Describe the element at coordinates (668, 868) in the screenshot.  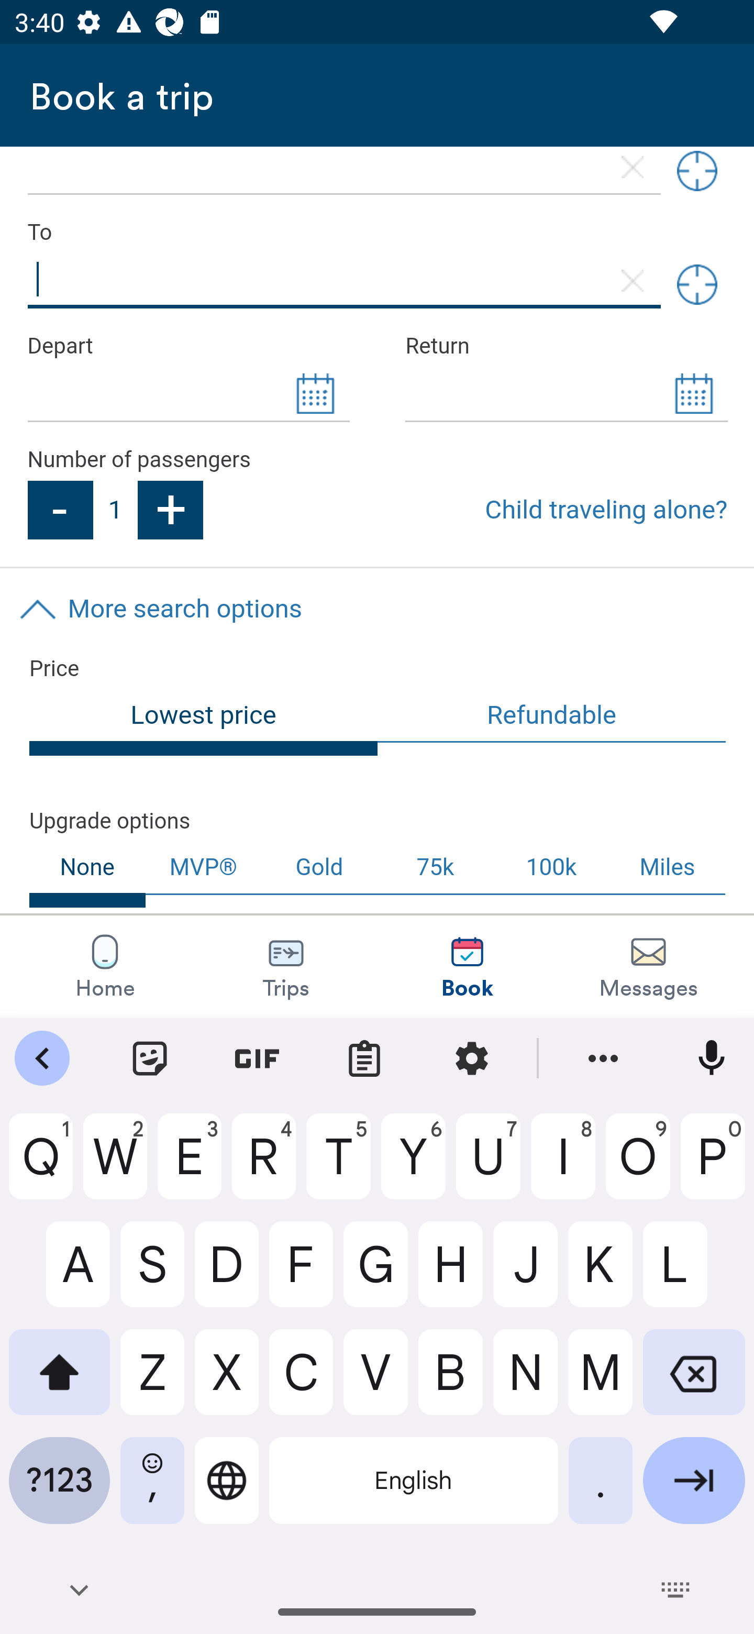
I see `Miles` at that location.